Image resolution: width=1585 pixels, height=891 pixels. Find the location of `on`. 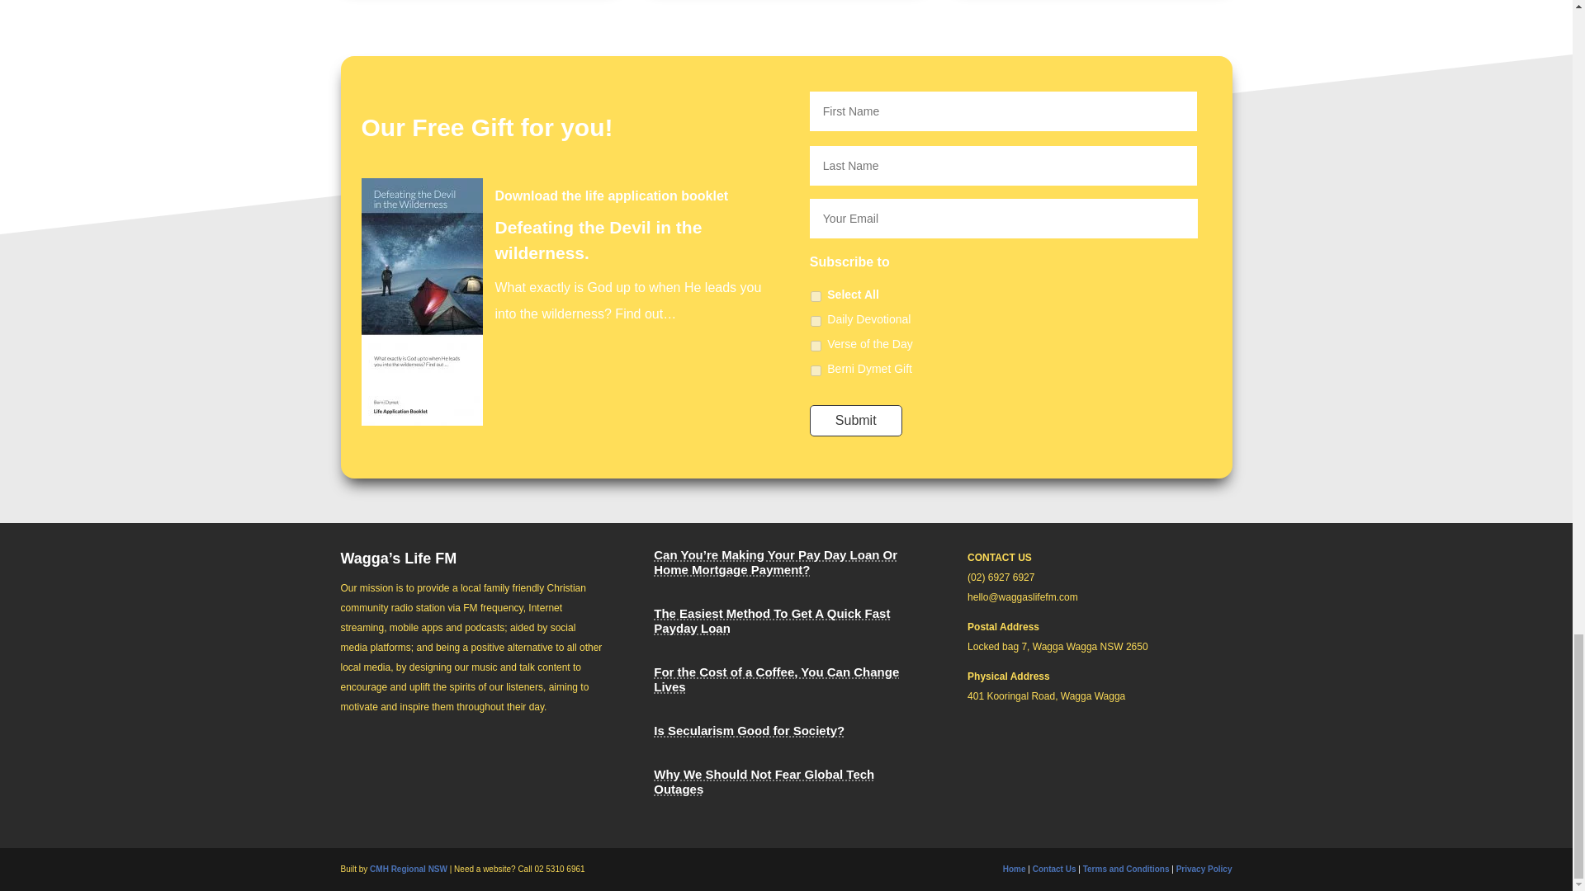

on is located at coordinates (816, 297).